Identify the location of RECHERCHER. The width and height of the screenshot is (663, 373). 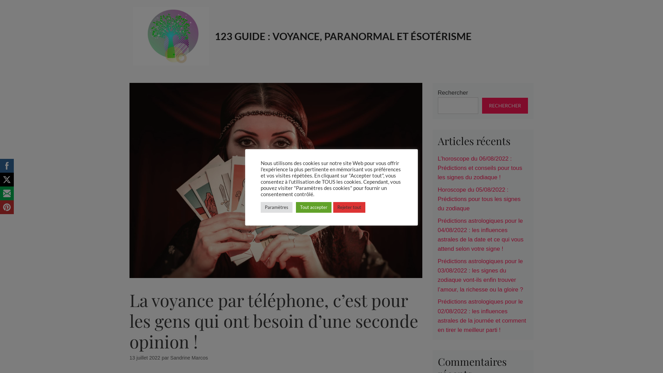
(505, 106).